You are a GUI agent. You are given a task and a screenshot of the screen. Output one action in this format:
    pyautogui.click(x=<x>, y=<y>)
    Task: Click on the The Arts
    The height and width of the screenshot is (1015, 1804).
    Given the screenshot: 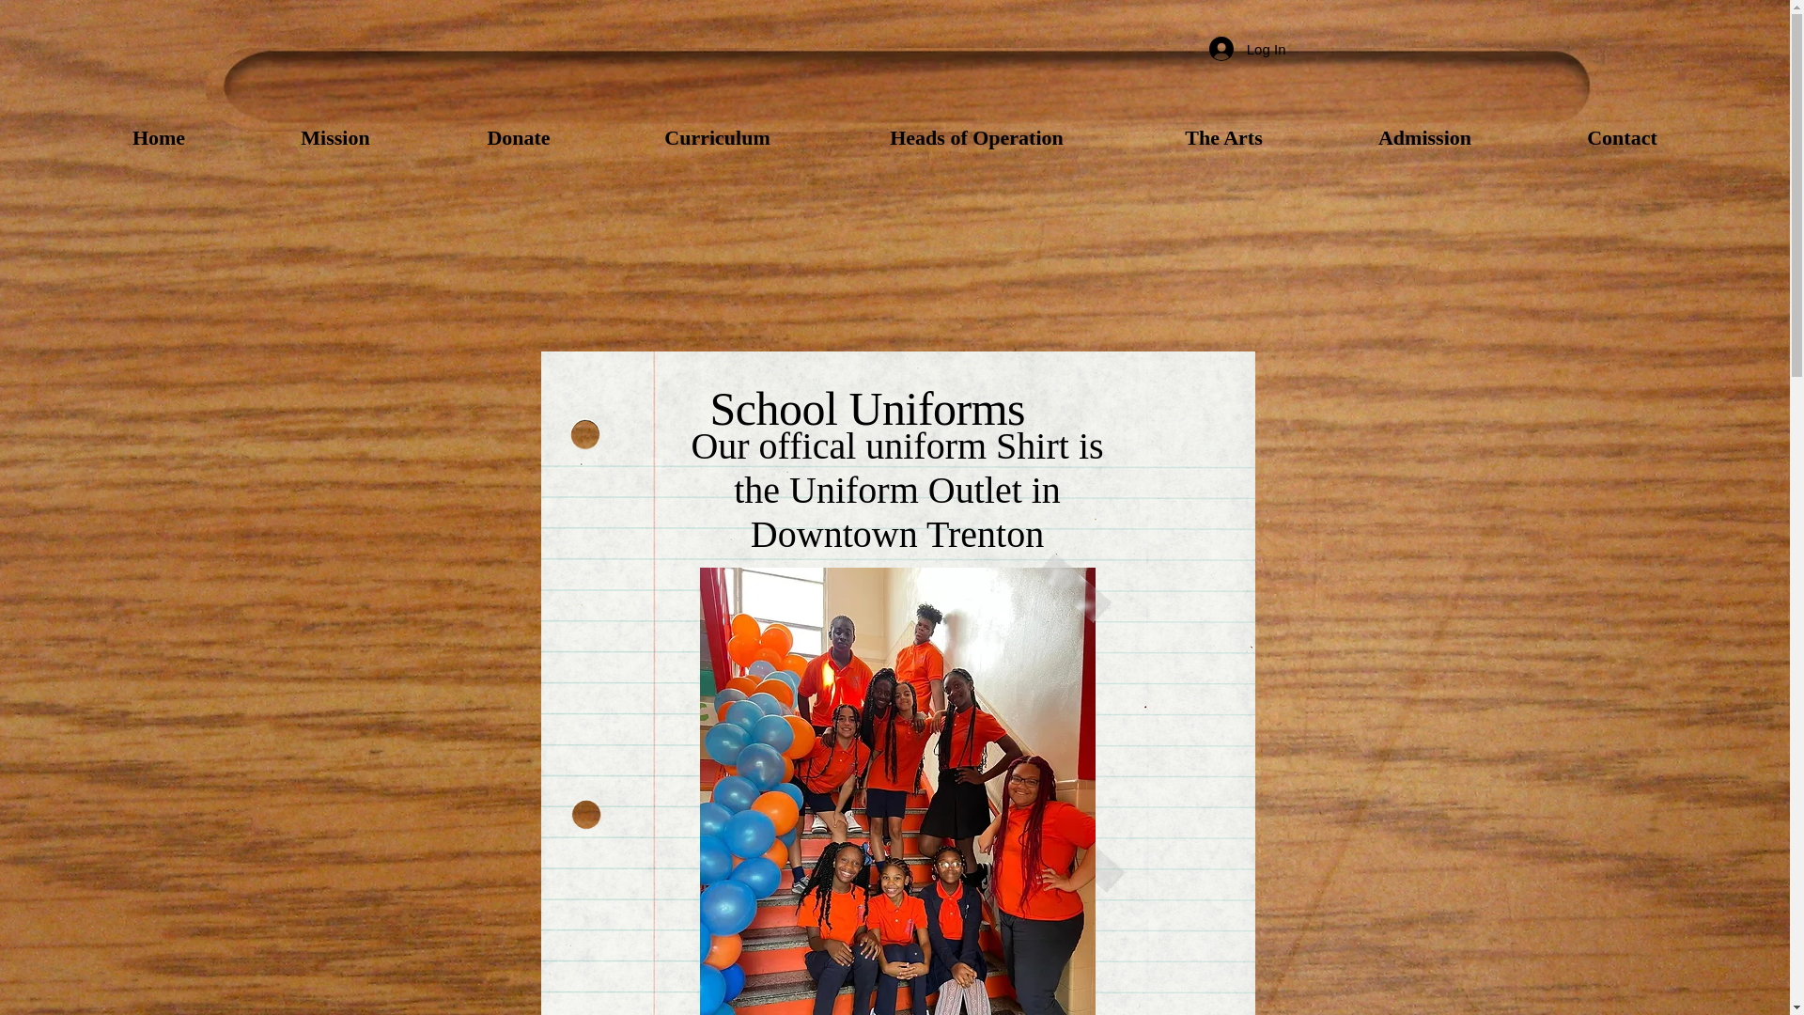 What is the action you would take?
    pyautogui.click(x=1223, y=137)
    